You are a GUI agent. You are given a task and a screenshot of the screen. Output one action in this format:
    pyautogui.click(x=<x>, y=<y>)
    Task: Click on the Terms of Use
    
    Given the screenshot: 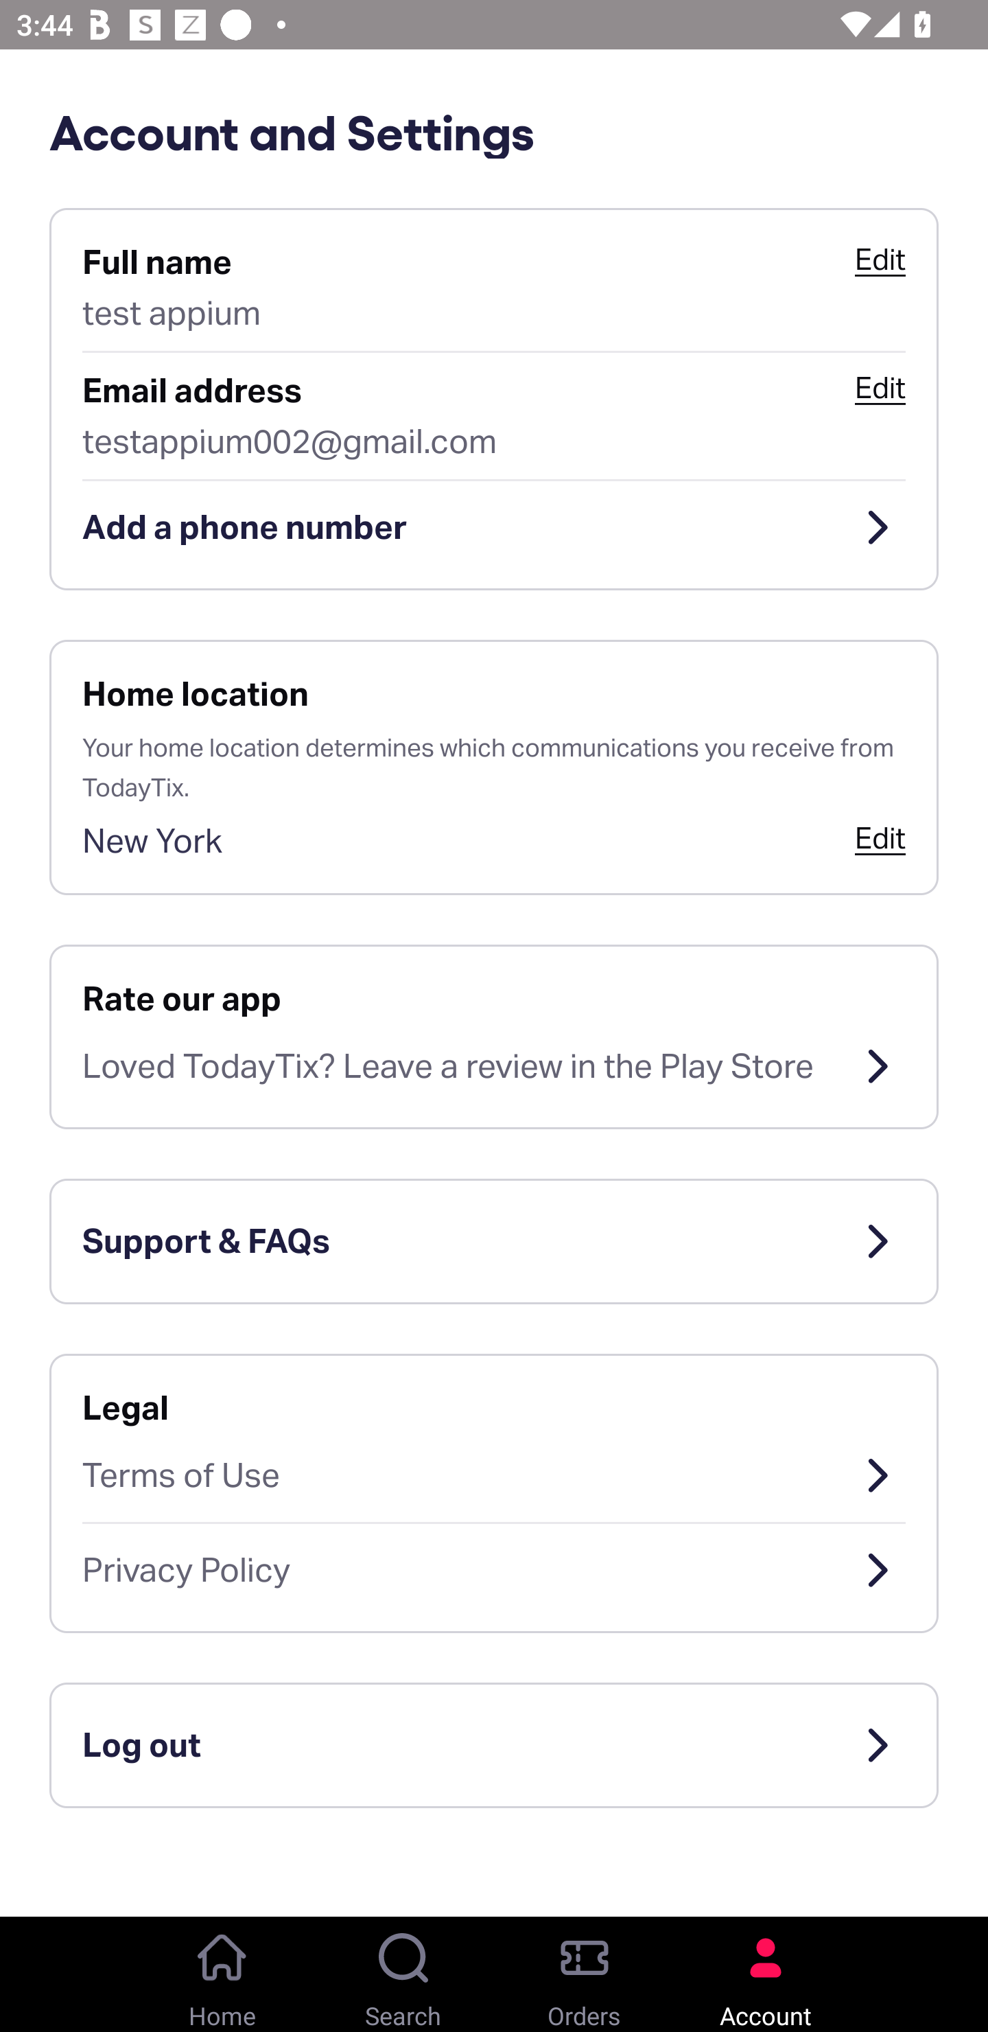 What is the action you would take?
    pyautogui.click(x=494, y=1475)
    